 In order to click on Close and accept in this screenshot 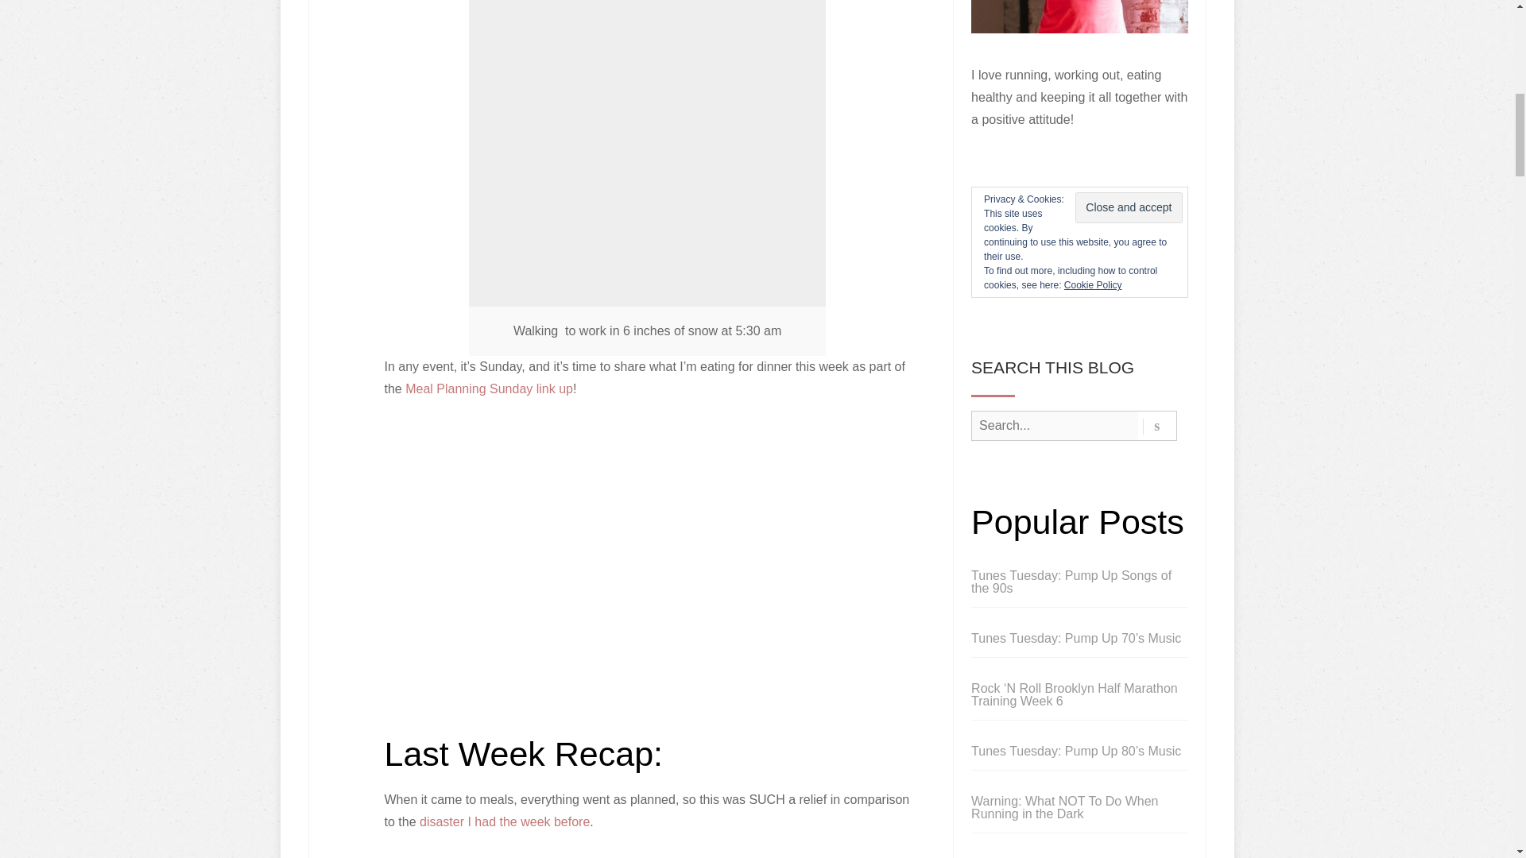, I will do `click(1129, 207)`.